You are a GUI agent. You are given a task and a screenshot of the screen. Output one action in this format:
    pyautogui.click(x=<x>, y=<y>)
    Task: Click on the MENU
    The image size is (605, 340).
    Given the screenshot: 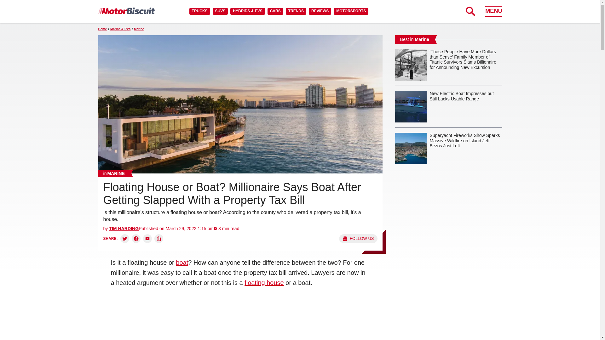 What is the action you would take?
    pyautogui.click(x=493, y=11)
    